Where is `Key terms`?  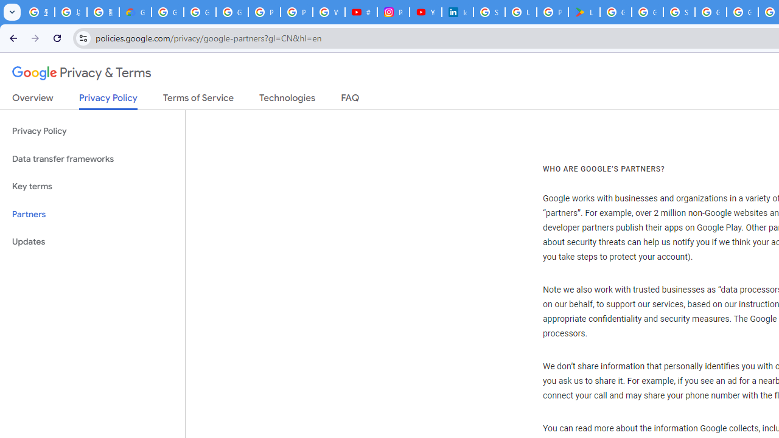 Key terms is located at coordinates (93, 186).